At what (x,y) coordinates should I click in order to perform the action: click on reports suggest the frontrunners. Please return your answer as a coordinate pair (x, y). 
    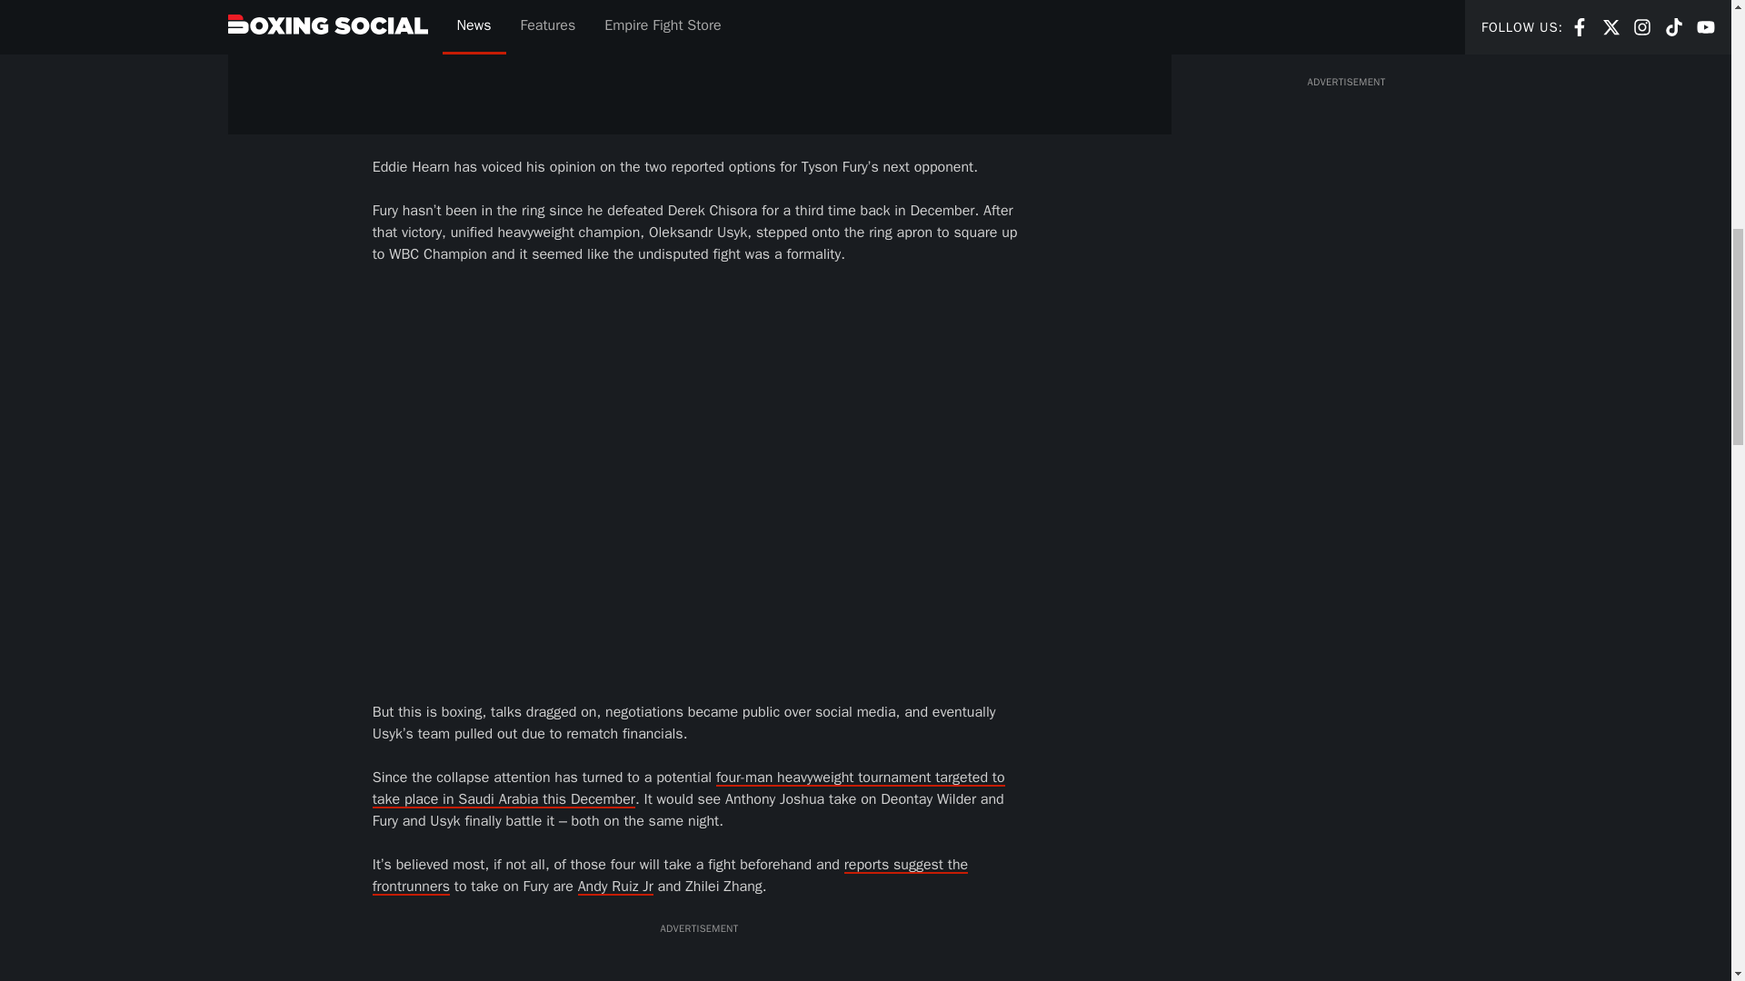
    Looking at the image, I should click on (671, 876).